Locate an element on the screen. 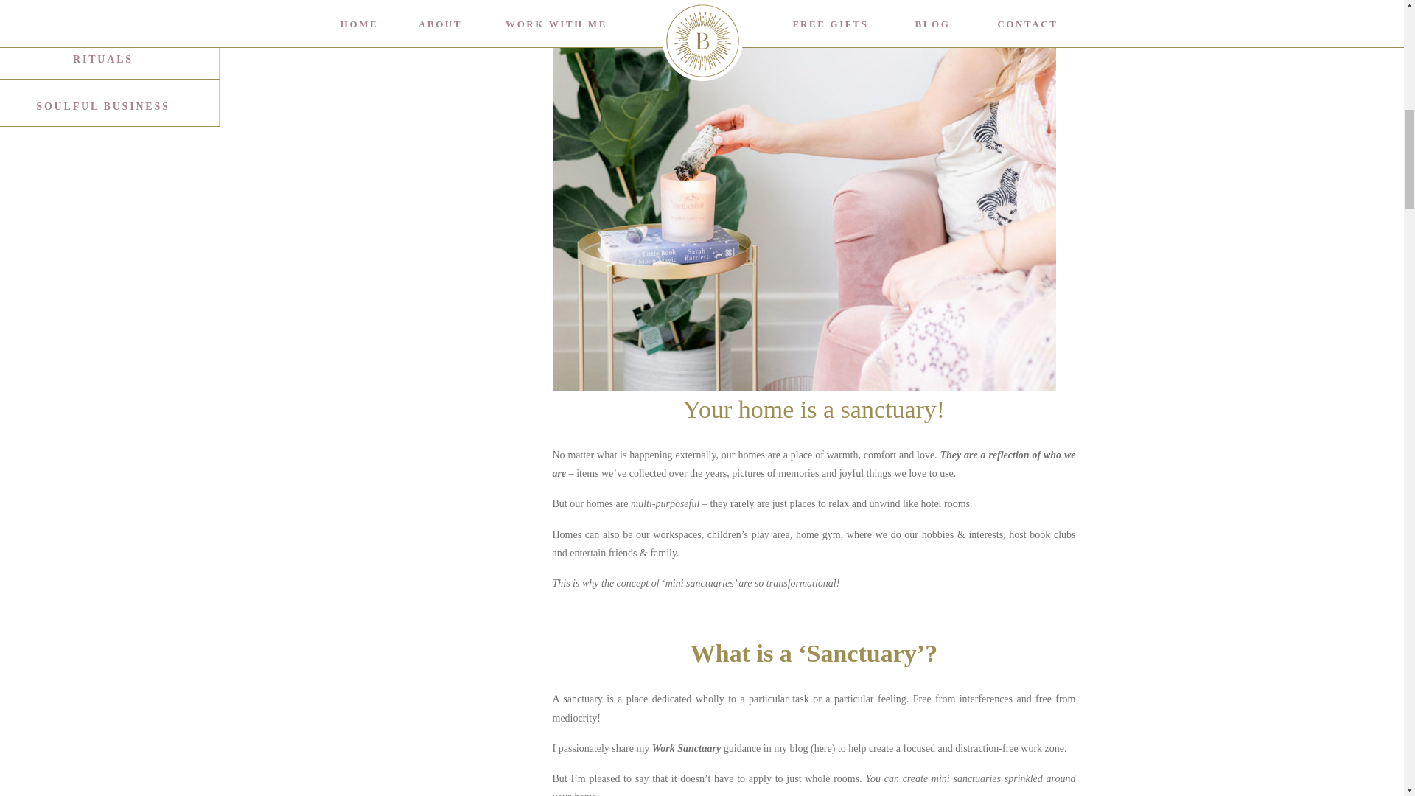 The height and width of the screenshot is (796, 1415). MINDSET is located at coordinates (102, 10).